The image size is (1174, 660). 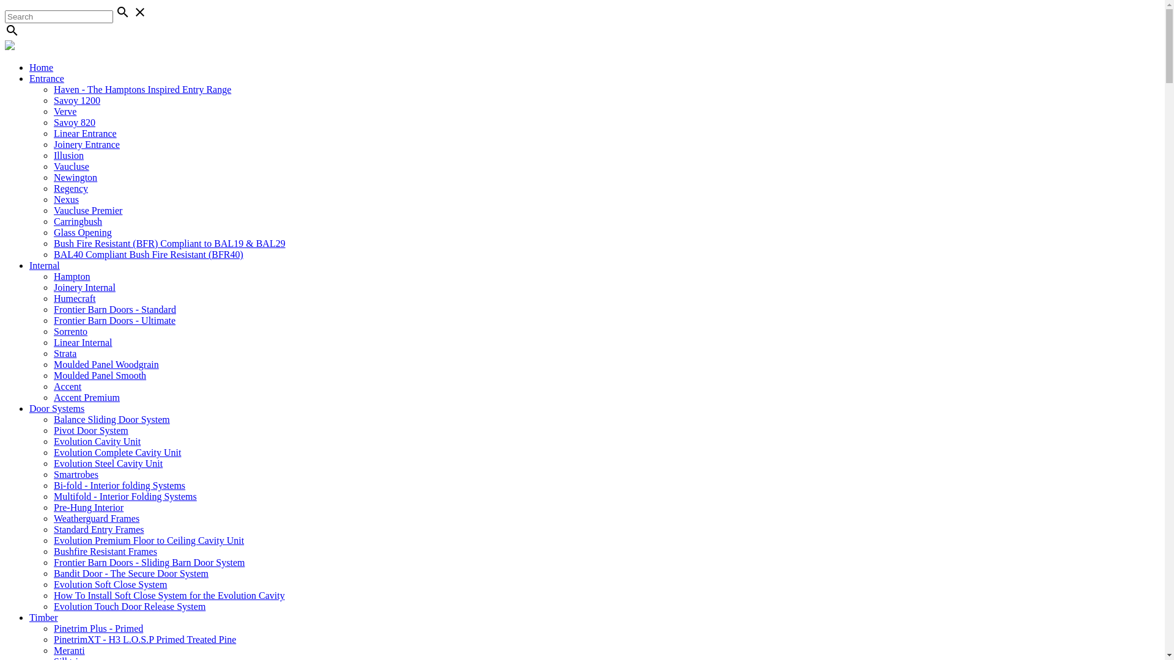 I want to click on Accent, so click(x=67, y=386).